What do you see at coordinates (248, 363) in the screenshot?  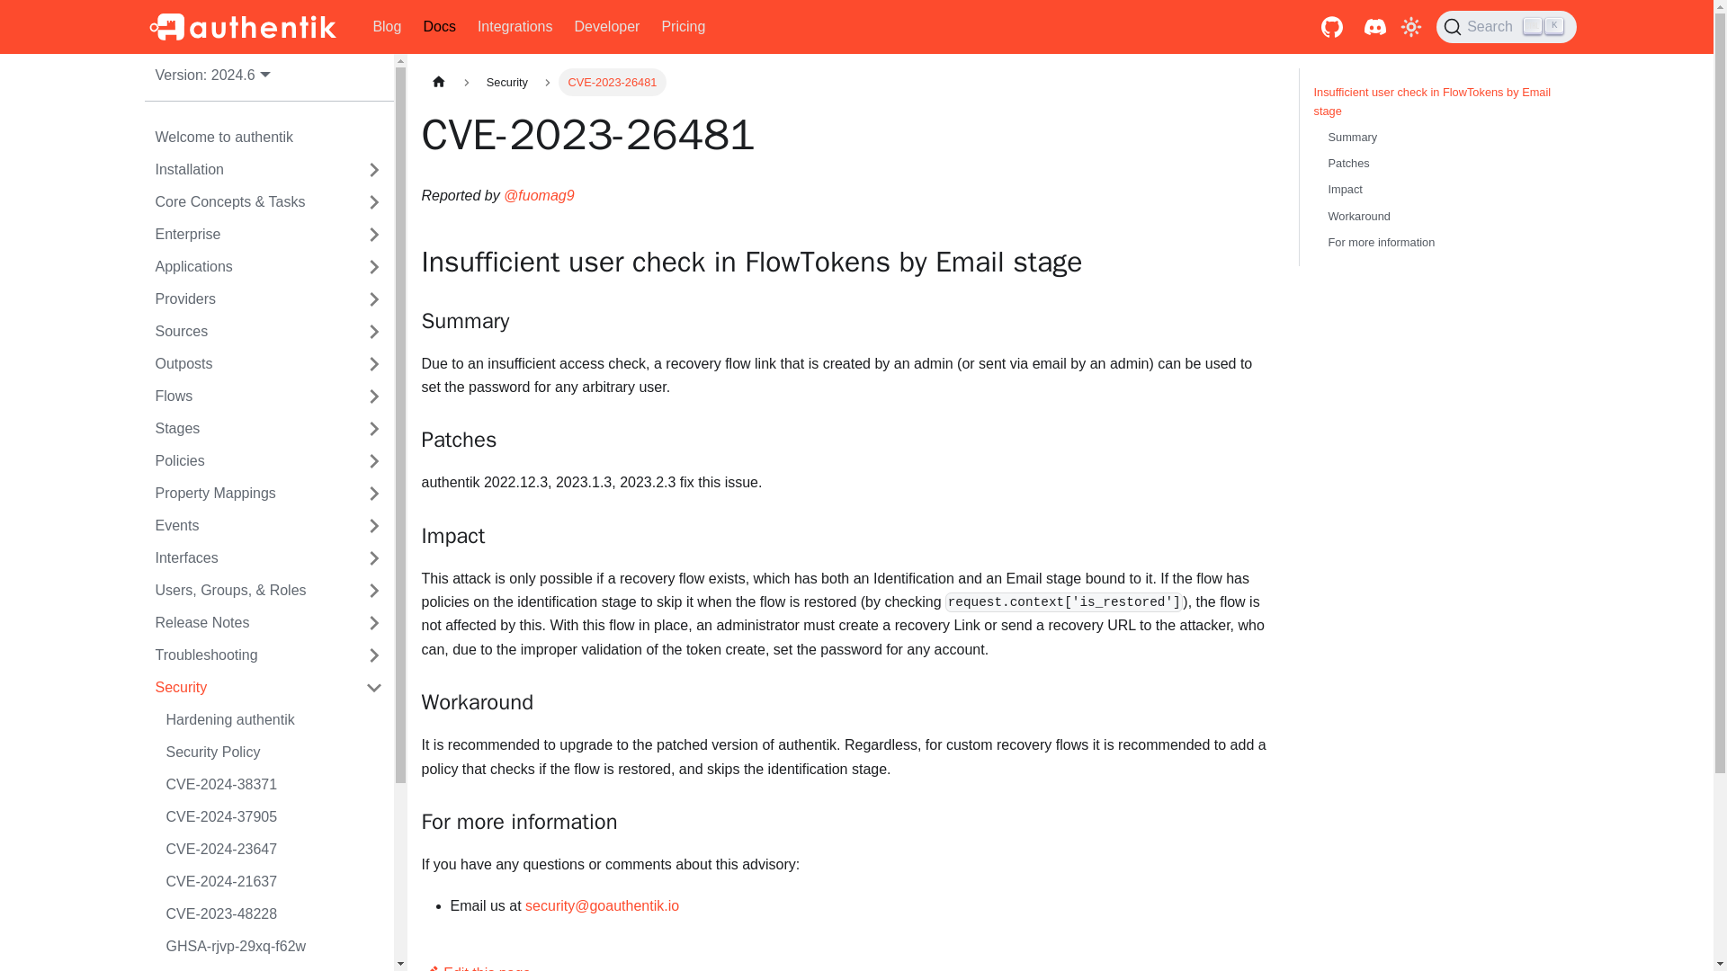 I see `Pricing` at bounding box center [248, 363].